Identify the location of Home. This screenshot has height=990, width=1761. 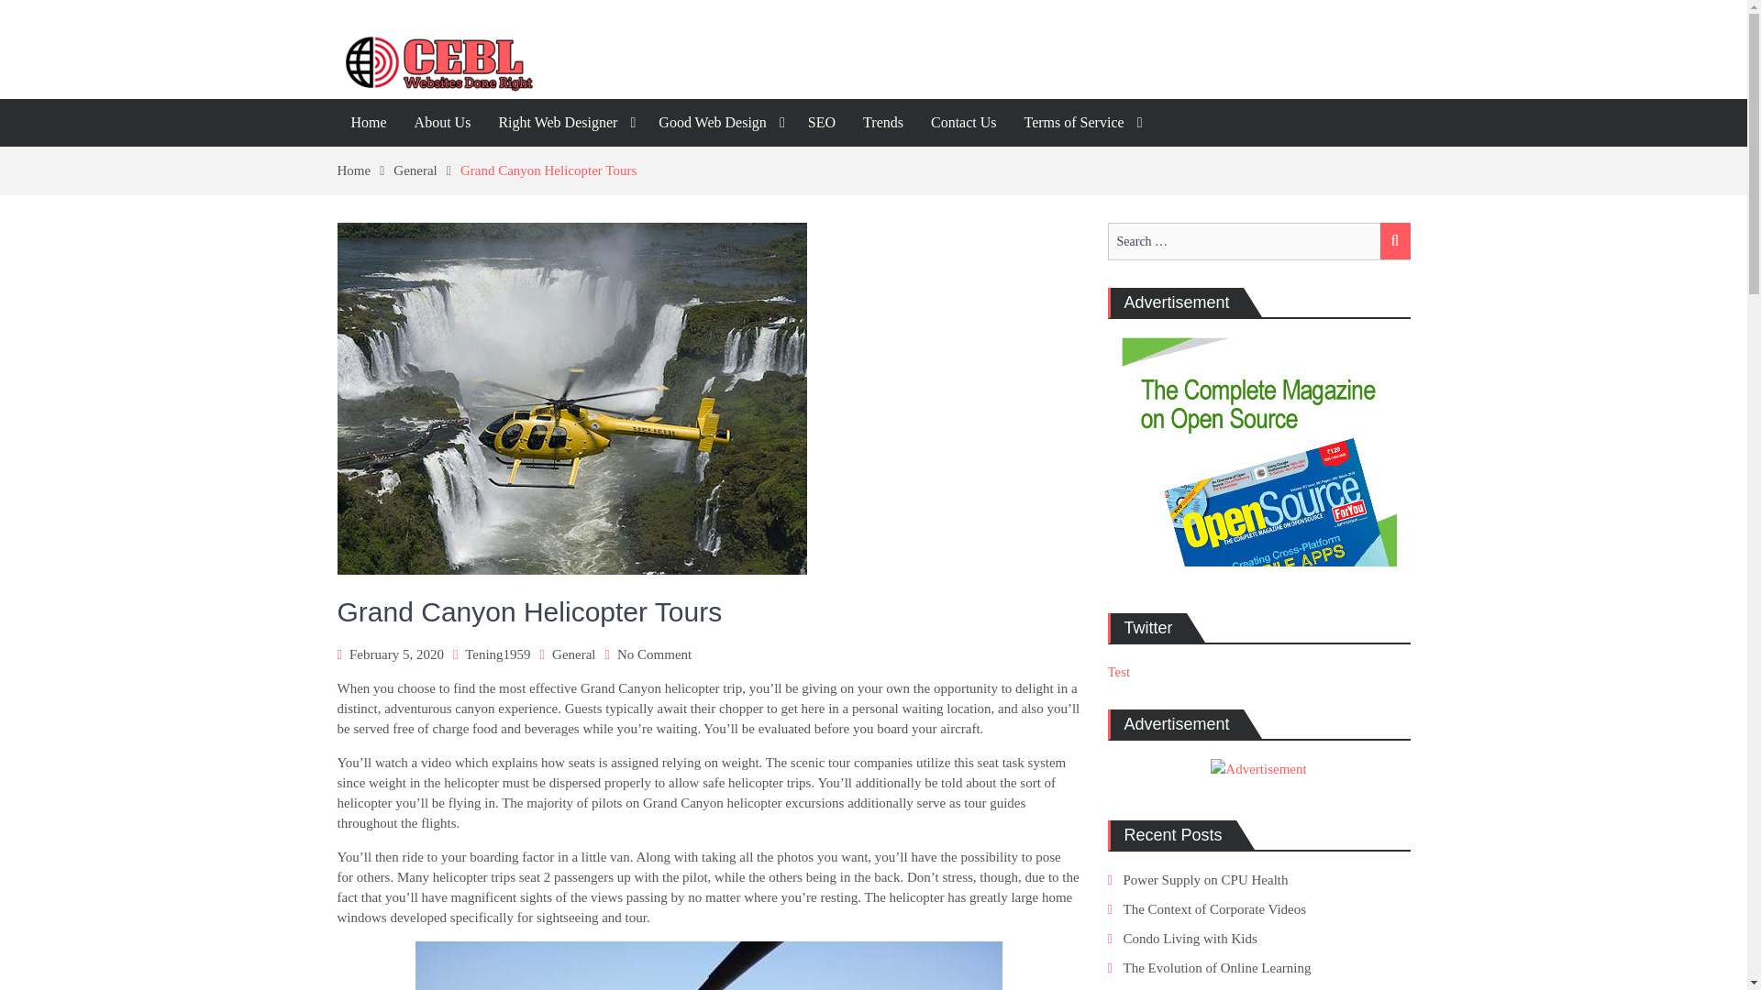
(1080, 123).